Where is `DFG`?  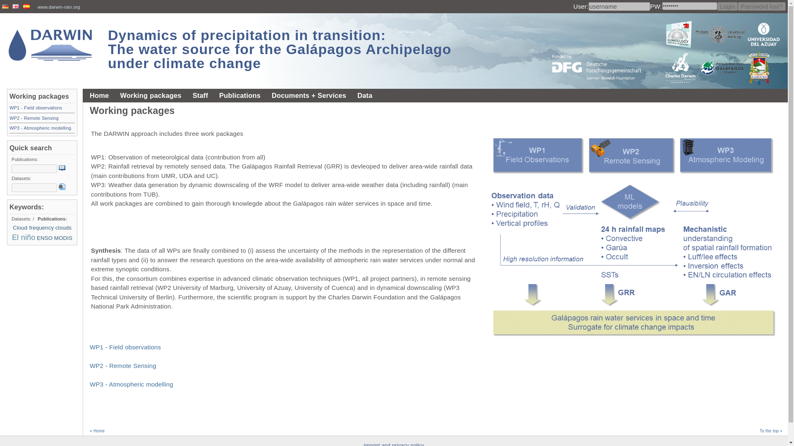 DFG is located at coordinates (601, 49).